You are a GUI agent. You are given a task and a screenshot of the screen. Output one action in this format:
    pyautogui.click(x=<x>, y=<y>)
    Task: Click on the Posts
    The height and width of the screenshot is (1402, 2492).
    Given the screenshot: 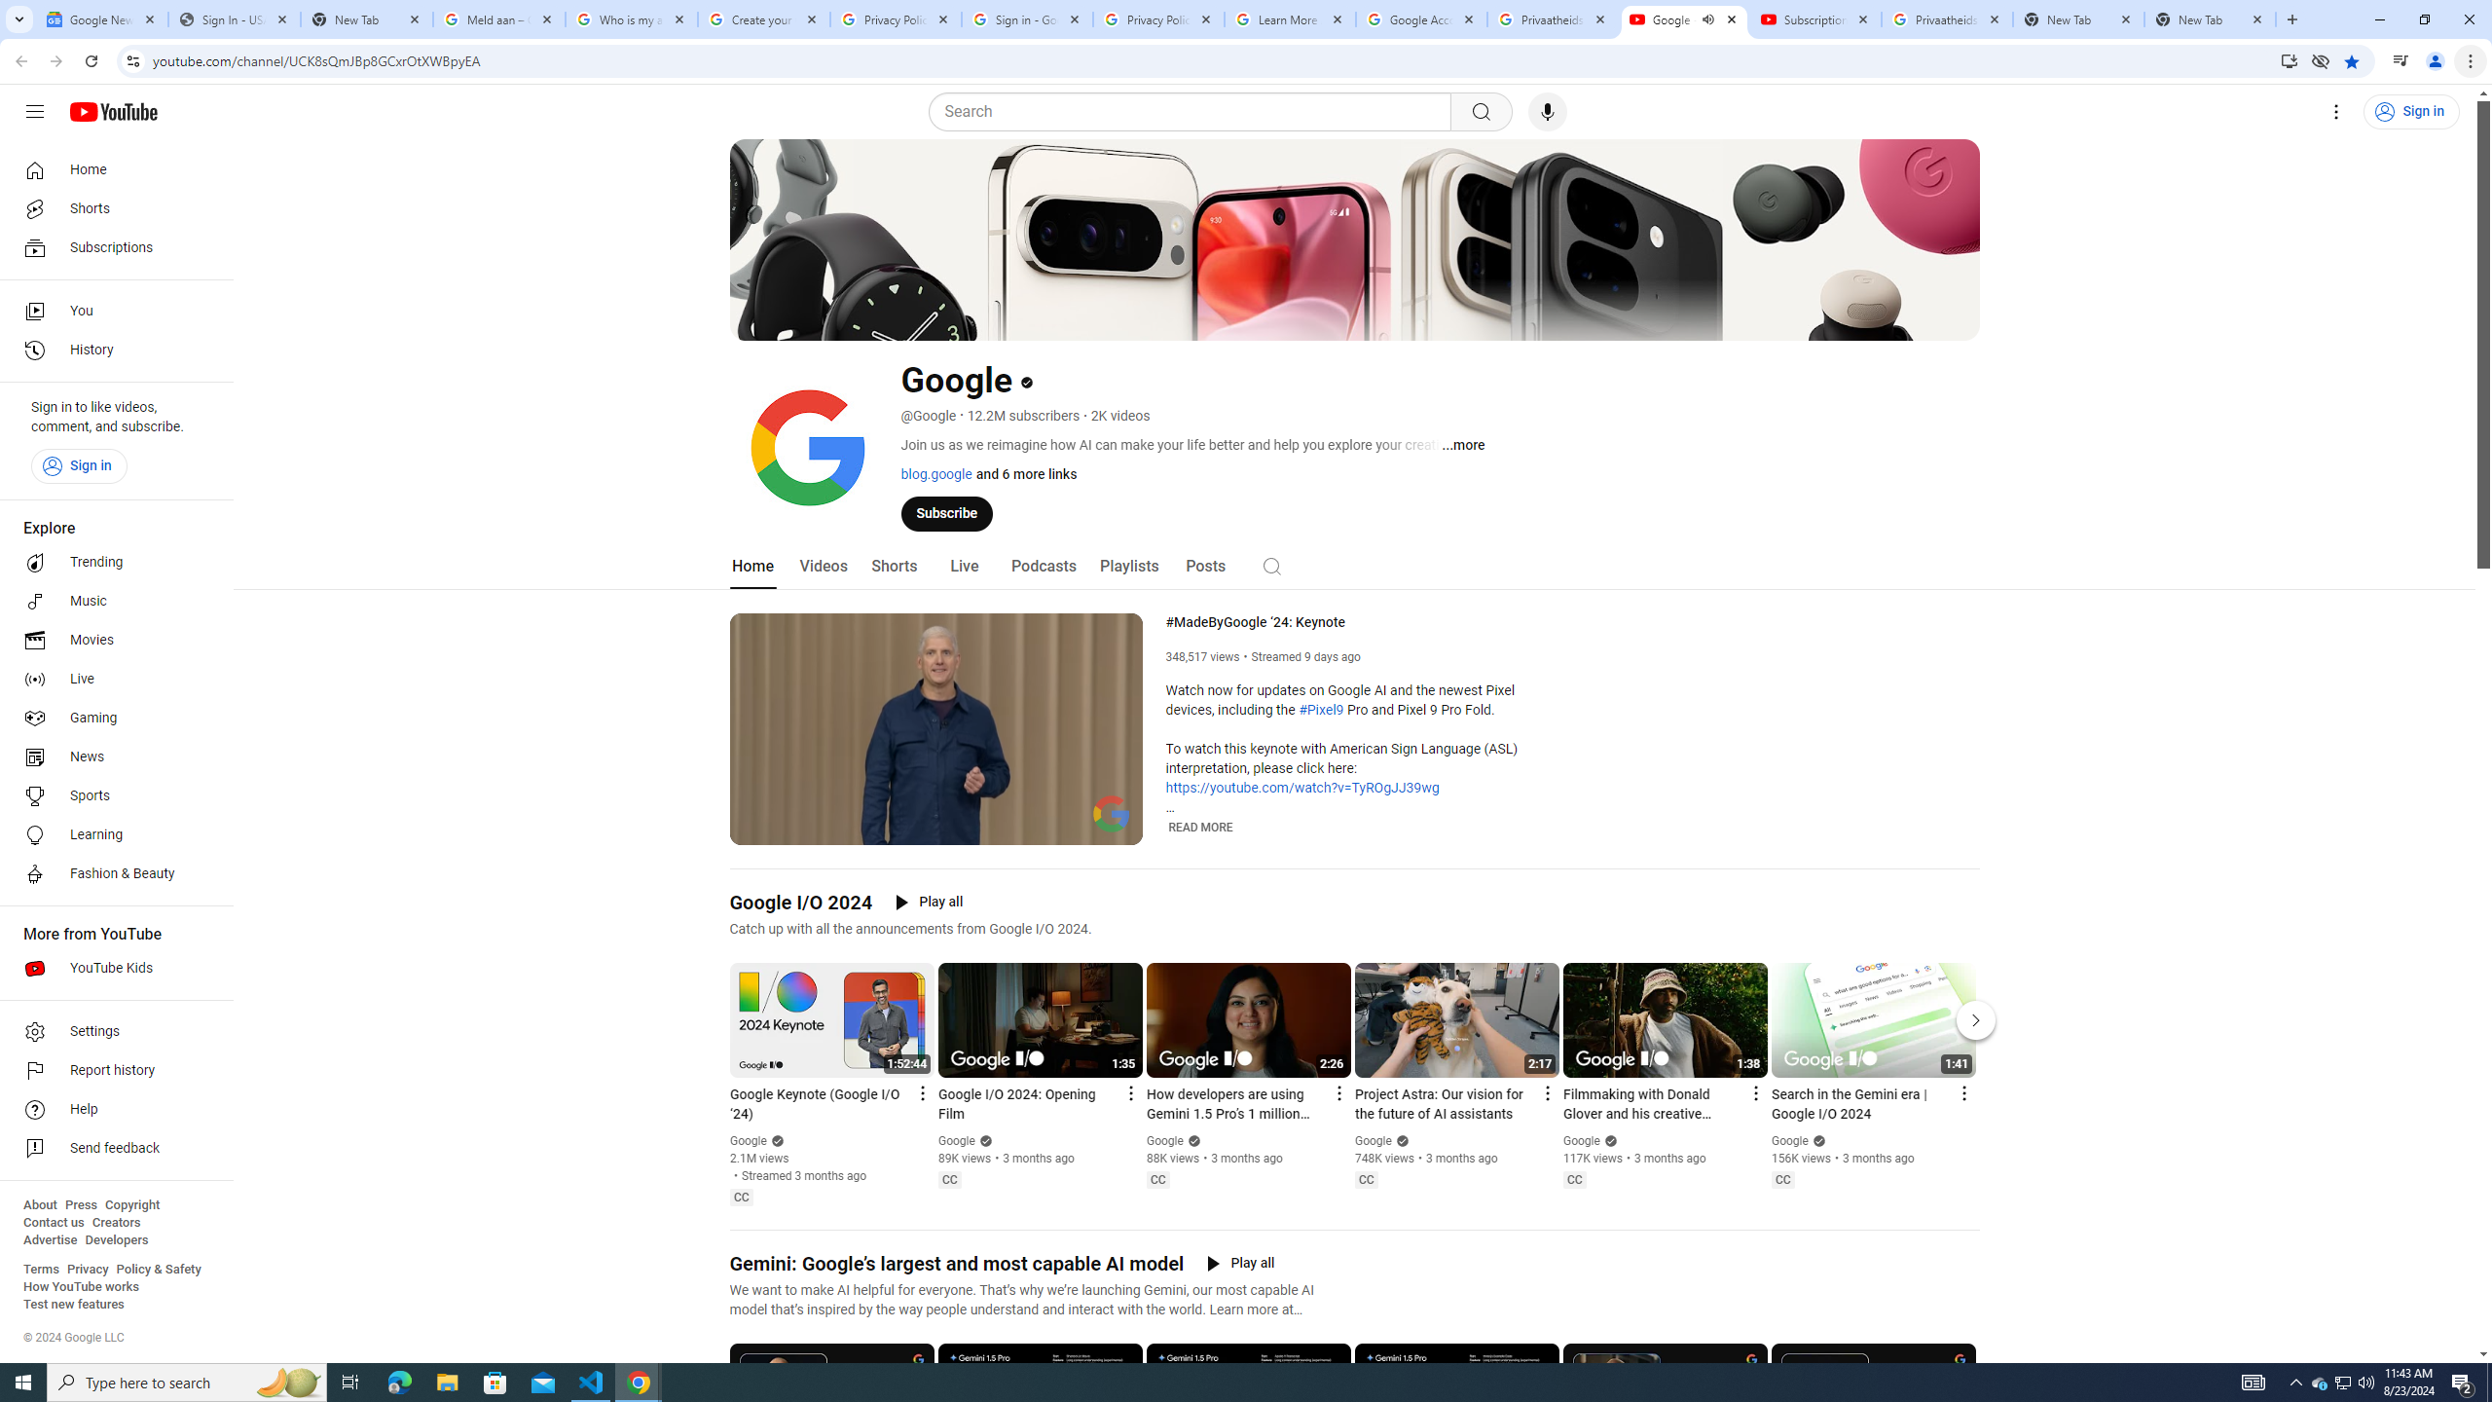 What is the action you would take?
    pyautogui.click(x=1205, y=567)
    